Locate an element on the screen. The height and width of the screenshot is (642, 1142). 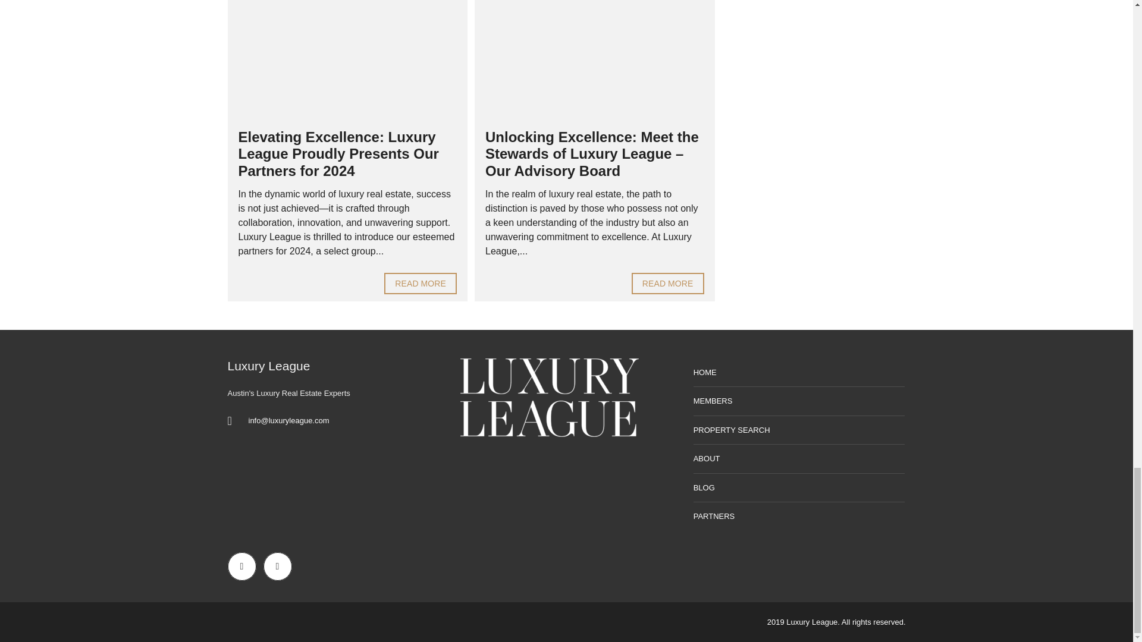
PROPERTY SEARCH is located at coordinates (799, 430).